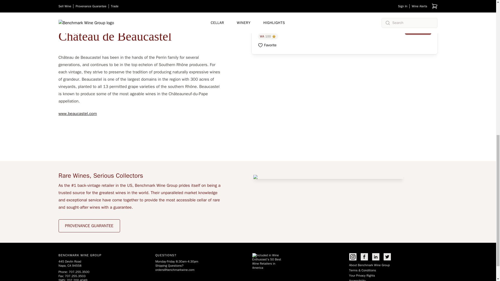  I want to click on PROVENANCE GUARANTEE, so click(89, 226).